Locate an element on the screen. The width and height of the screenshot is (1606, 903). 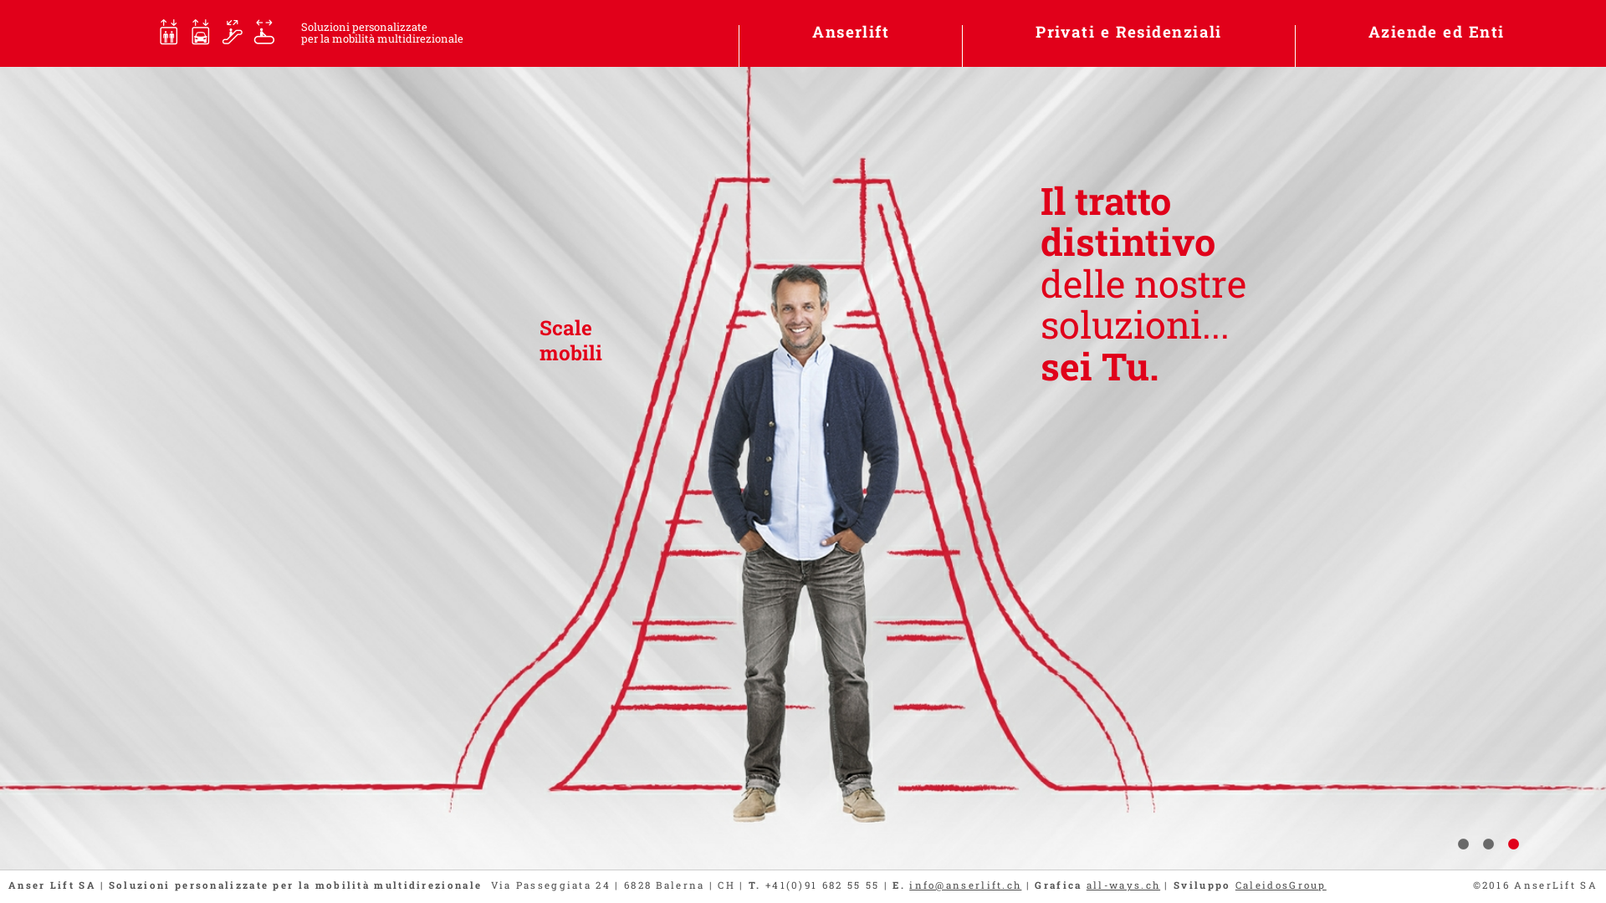
info@anserlift.ch is located at coordinates (965, 885).